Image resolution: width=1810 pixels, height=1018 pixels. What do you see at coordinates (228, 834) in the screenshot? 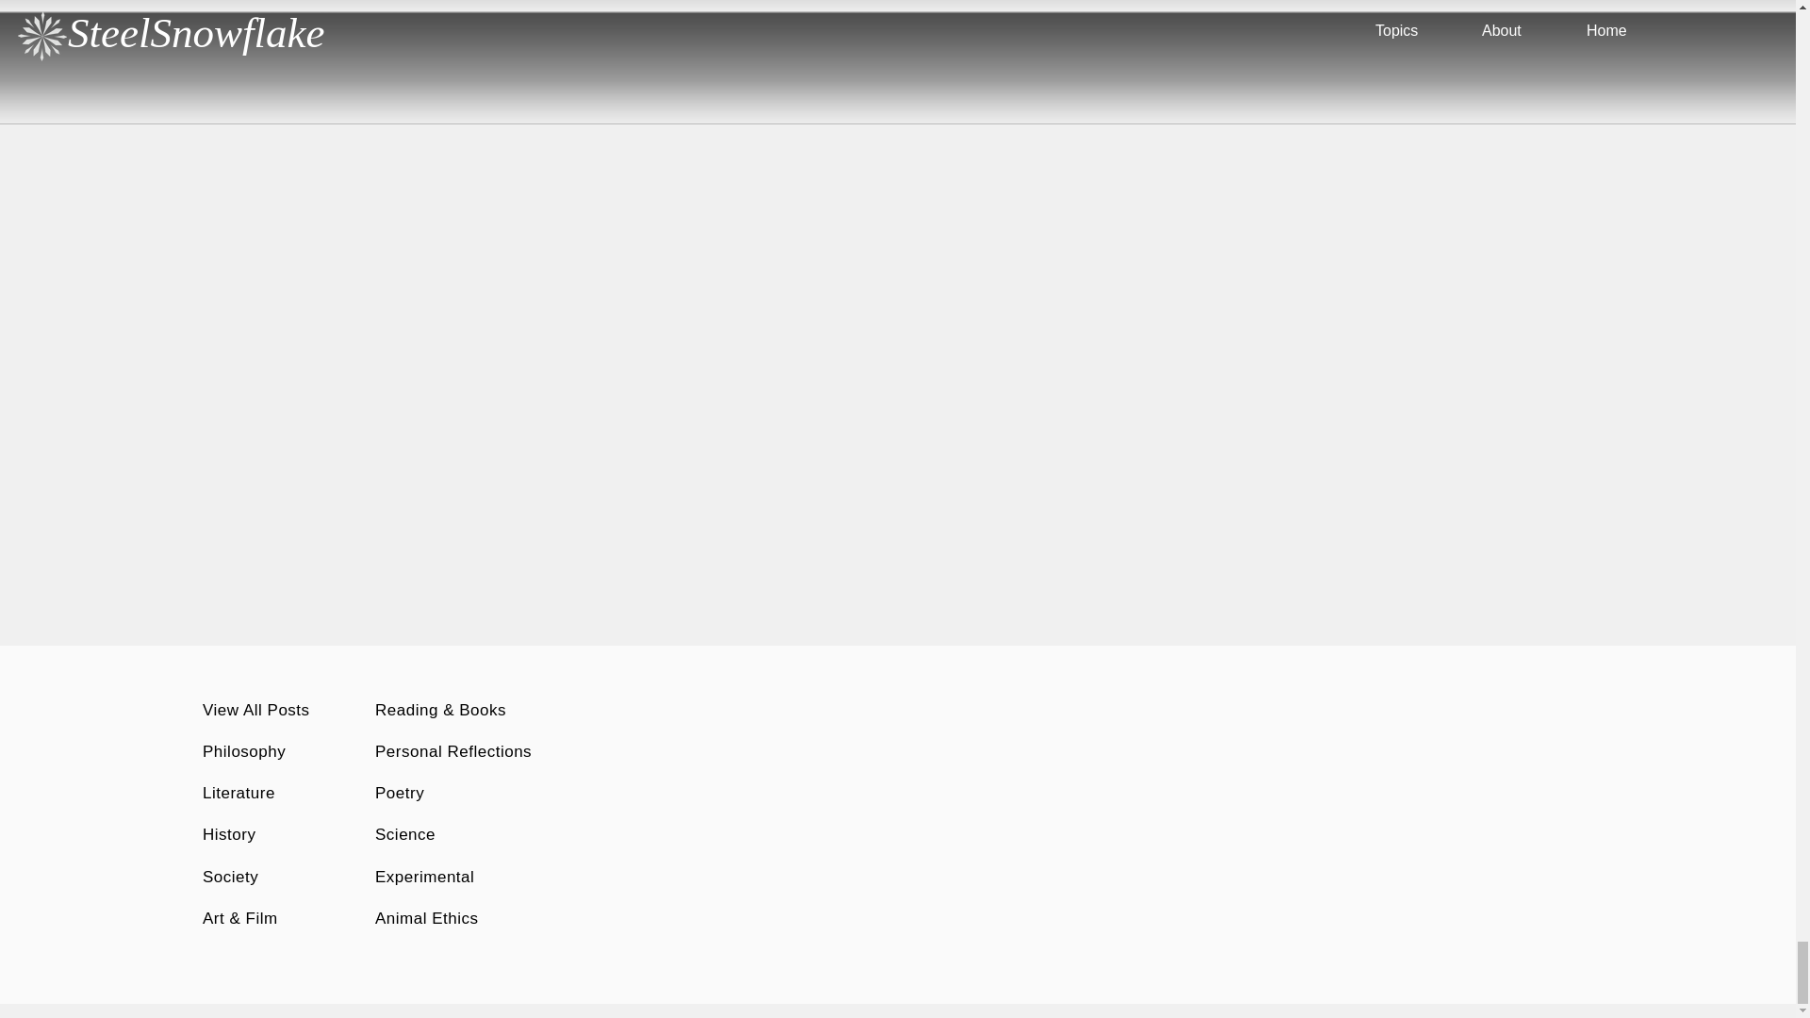
I see `History` at bounding box center [228, 834].